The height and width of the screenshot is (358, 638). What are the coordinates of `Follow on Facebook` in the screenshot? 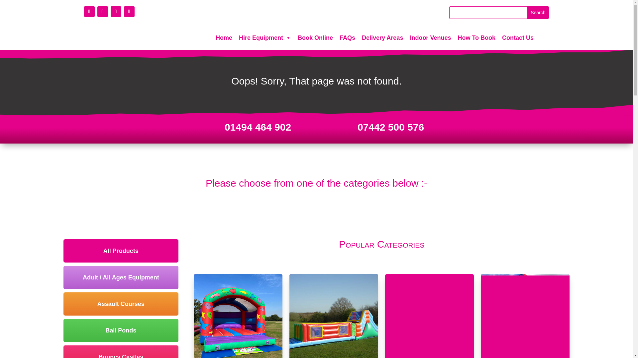 It's located at (89, 11).